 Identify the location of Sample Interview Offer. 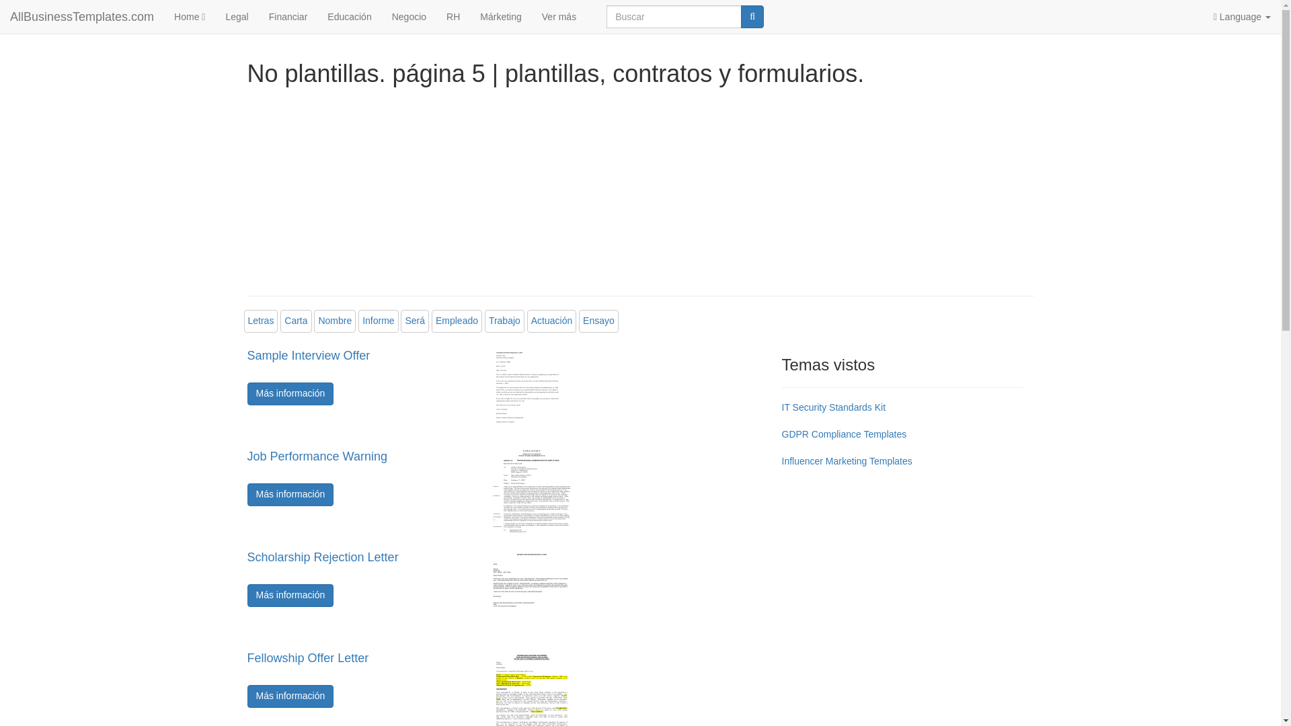
(351, 365).